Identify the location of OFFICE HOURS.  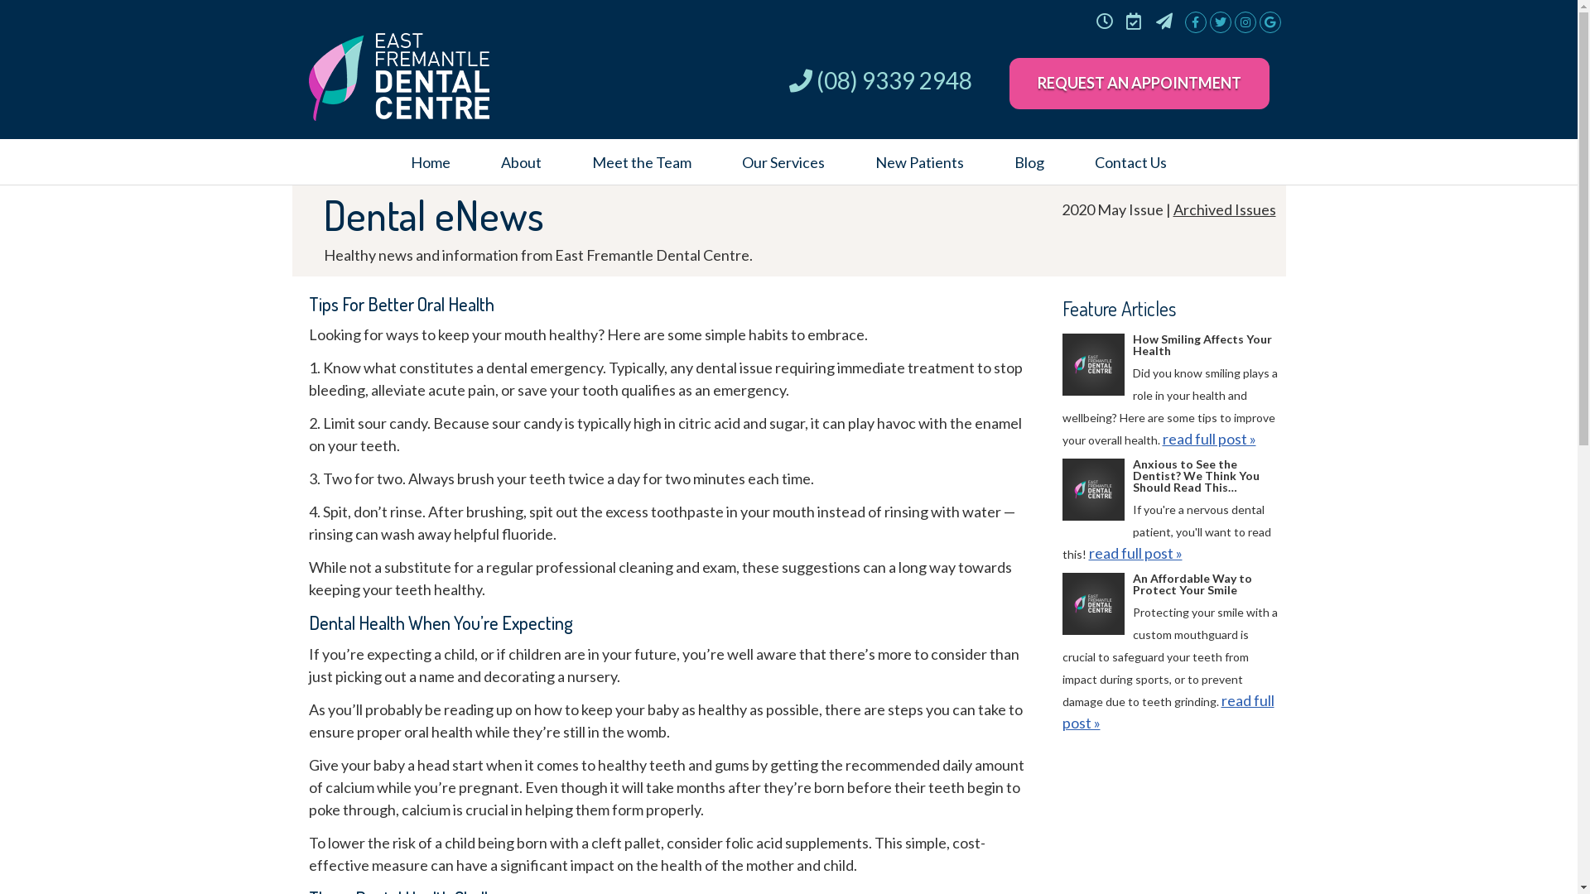
(1104, 21).